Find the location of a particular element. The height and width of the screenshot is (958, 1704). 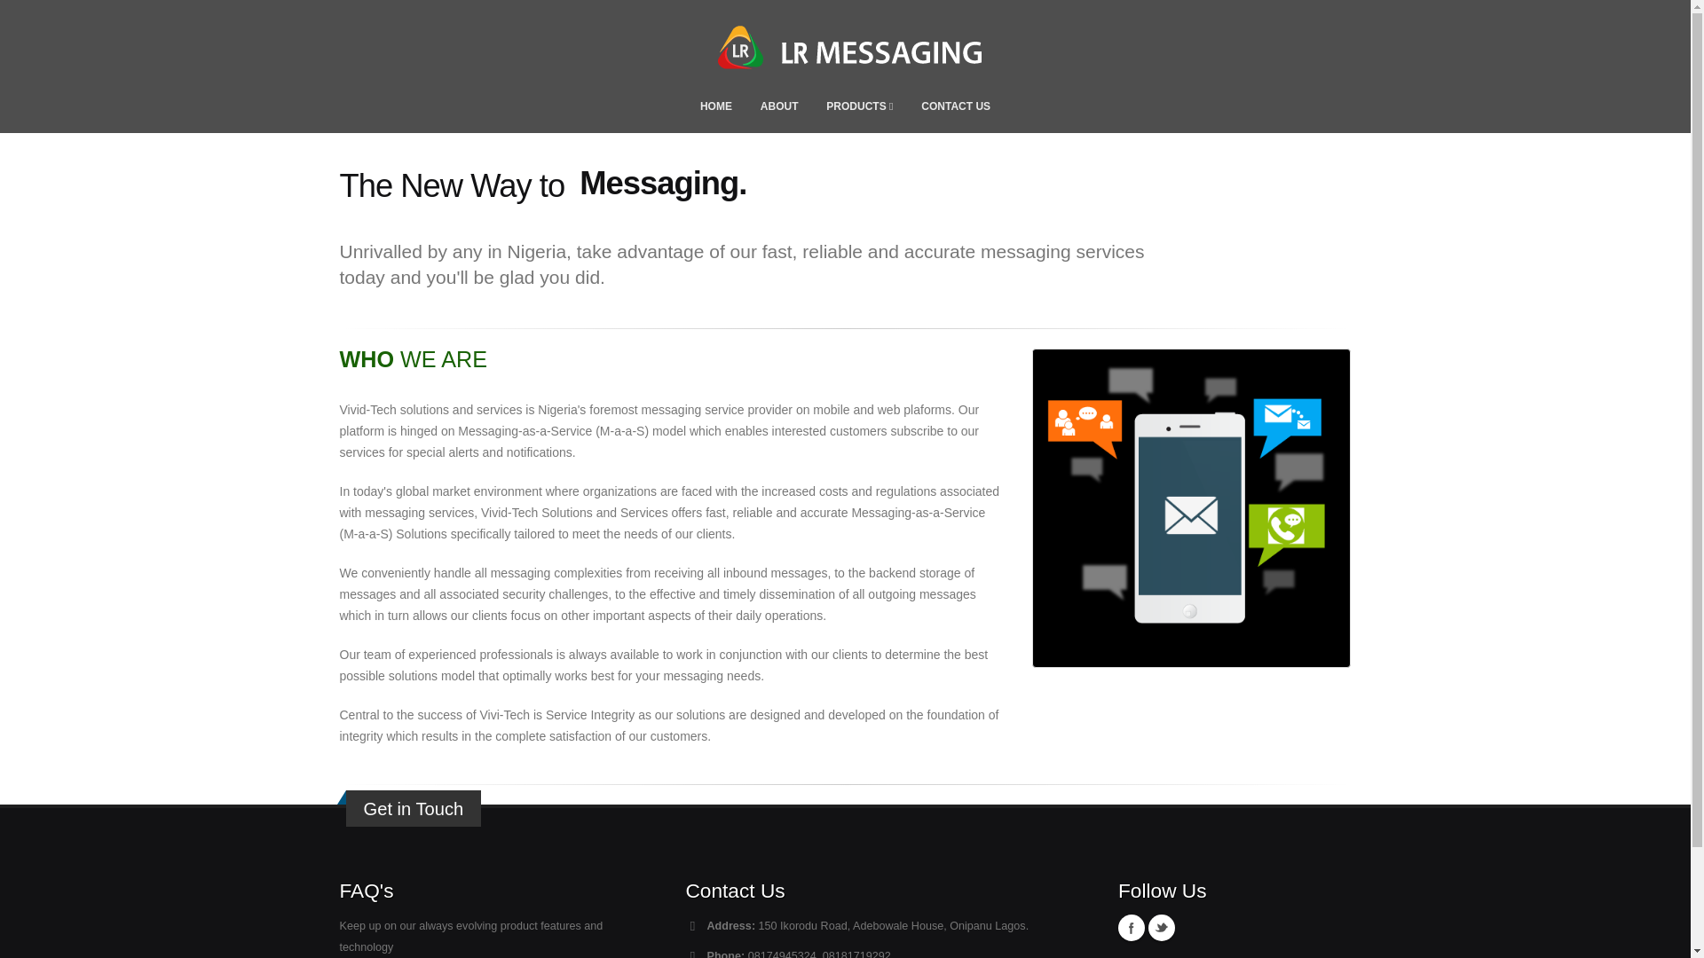

HOME is located at coordinates (715, 106).